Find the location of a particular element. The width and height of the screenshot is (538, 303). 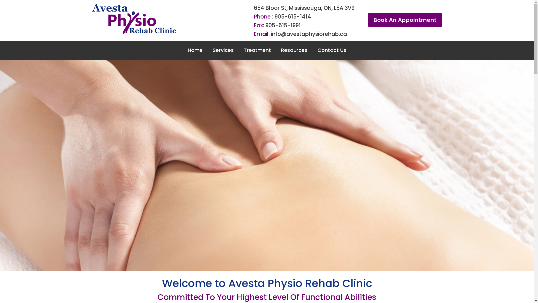

905-615-1414 is located at coordinates (293, 17).